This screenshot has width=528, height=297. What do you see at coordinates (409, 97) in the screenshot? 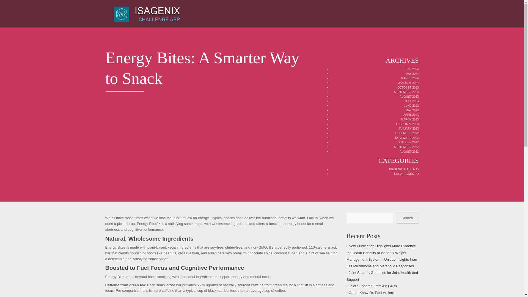
I see `AUGUST 2023` at bounding box center [409, 97].